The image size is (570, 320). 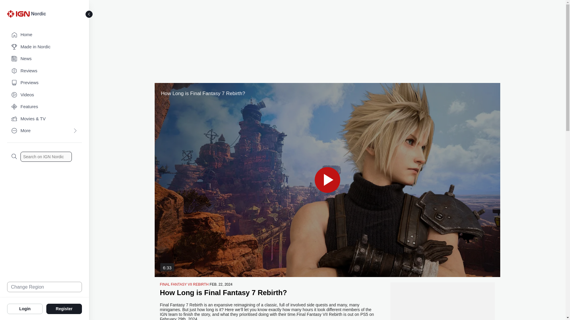 I want to click on IGN Logo, so click(x=18, y=14).